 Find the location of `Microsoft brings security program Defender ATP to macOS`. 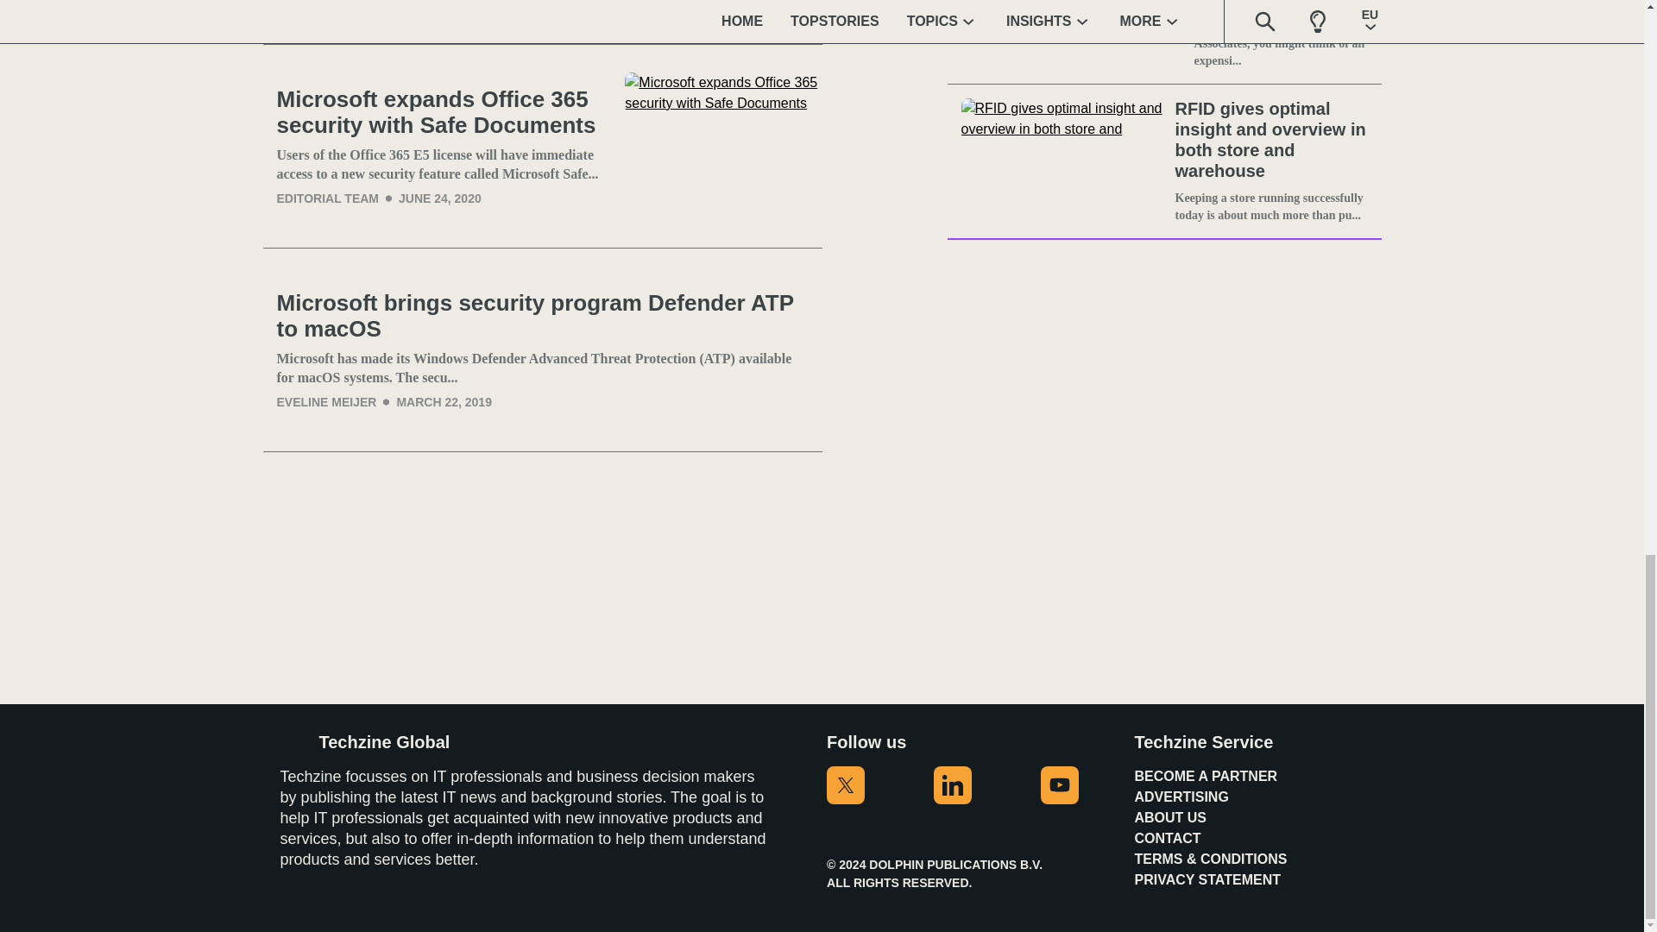

Microsoft brings security program Defender ATP to macOS is located at coordinates (542, 316).